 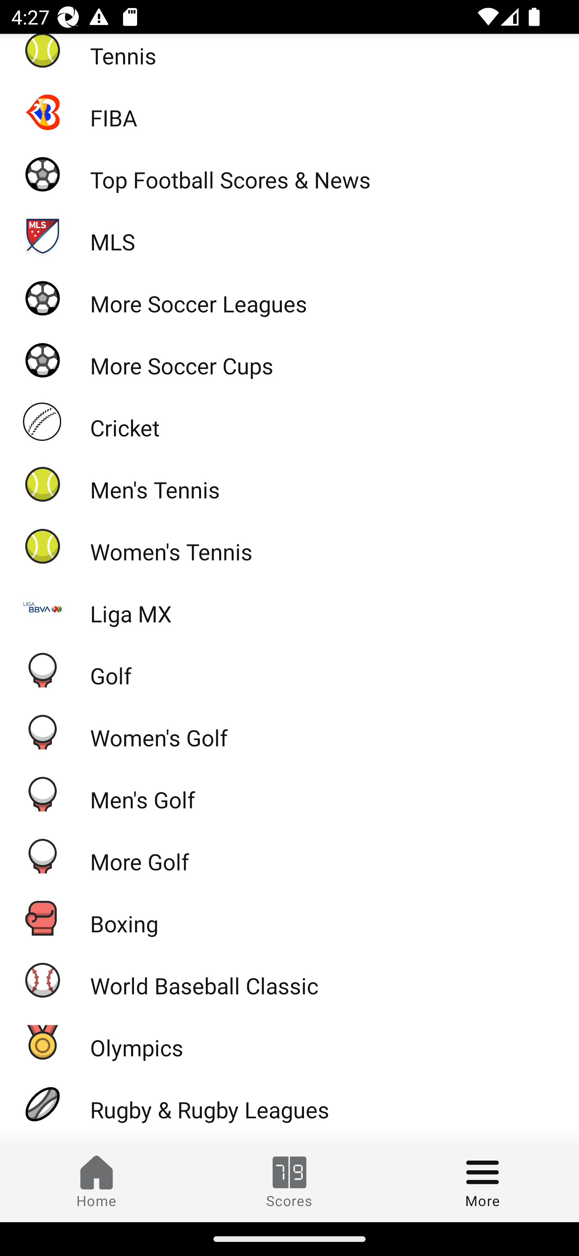 I want to click on Tennis, so click(x=289, y=57).